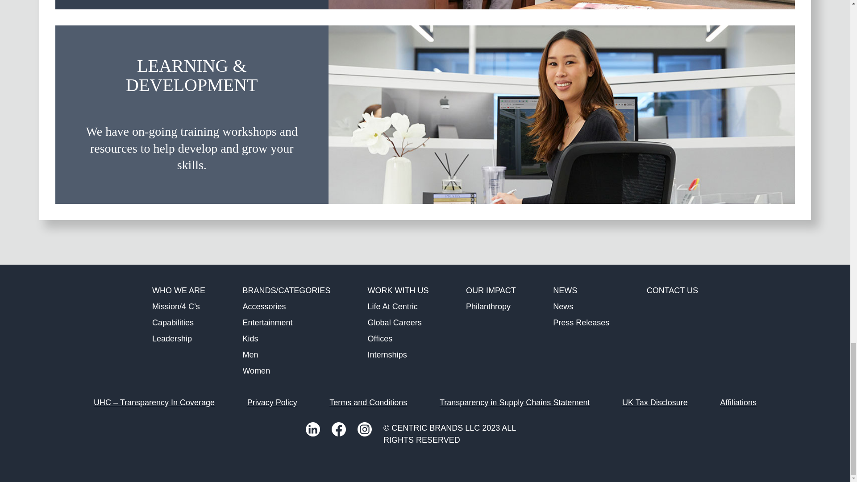  Describe the element at coordinates (250, 338) in the screenshot. I see `Kids` at that location.